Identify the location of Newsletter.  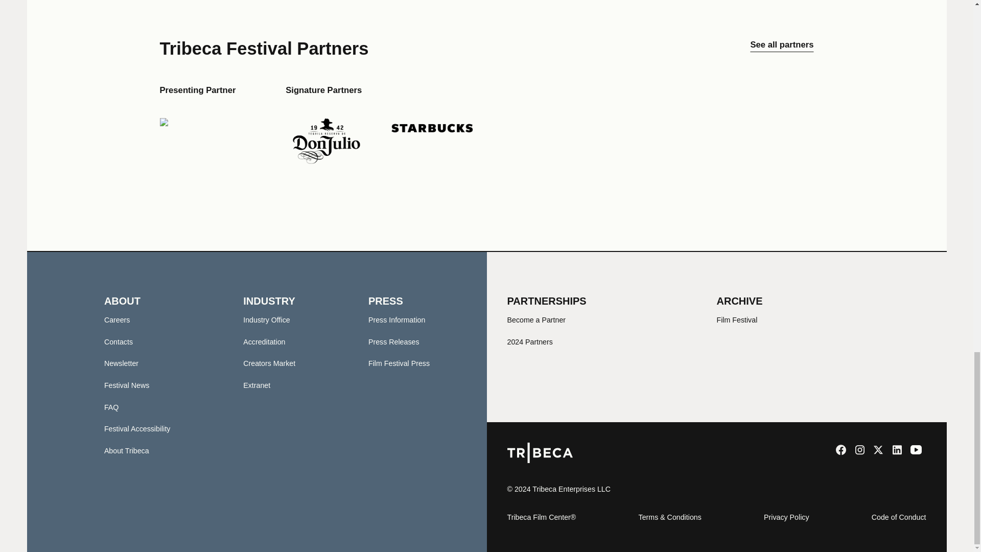
(121, 363).